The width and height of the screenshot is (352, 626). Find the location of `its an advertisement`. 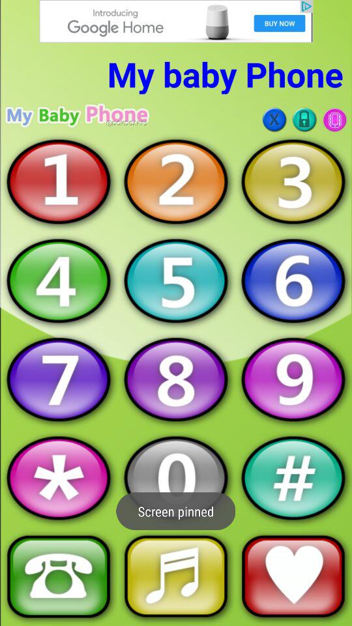

its an advertisement is located at coordinates (176, 21).